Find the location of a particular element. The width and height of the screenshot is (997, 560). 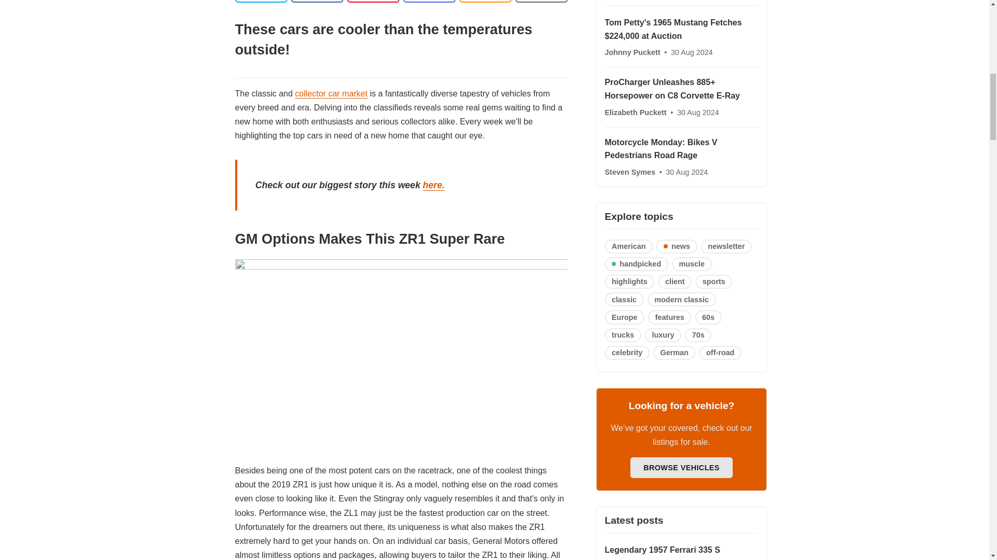

Share by email is located at coordinates (428, 1).